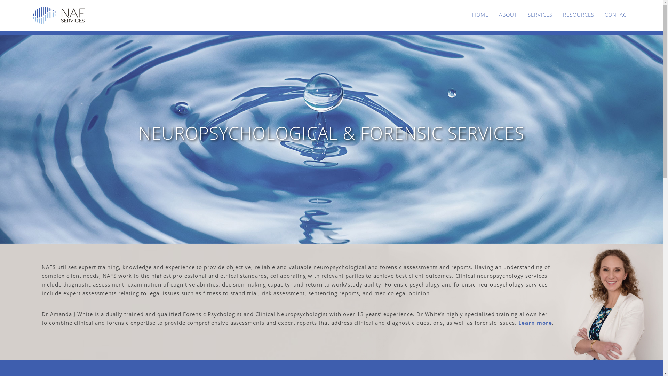  I want to click on ABOUT, so click(508, 15).